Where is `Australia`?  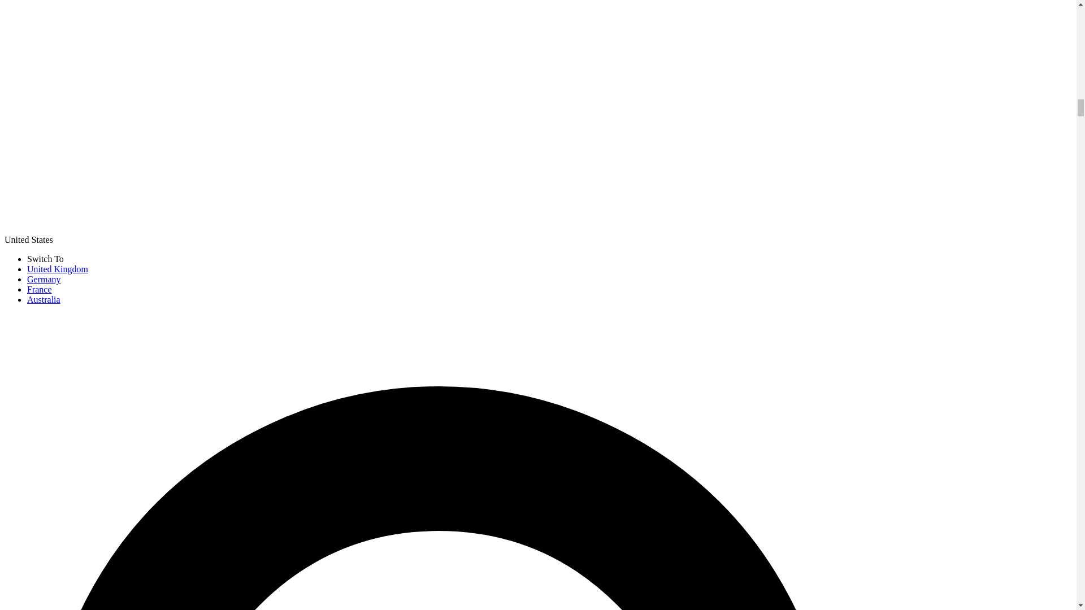 Australia is located at coordinates (44, 299).